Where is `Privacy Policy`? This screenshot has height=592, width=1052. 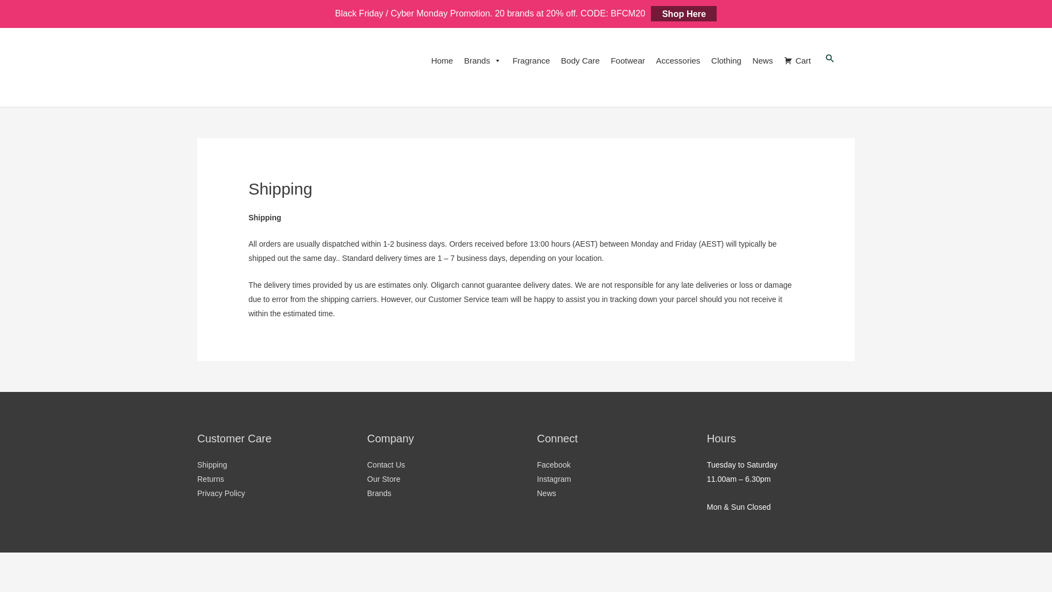
Privacy Policy is located at coordinates (221, 493).